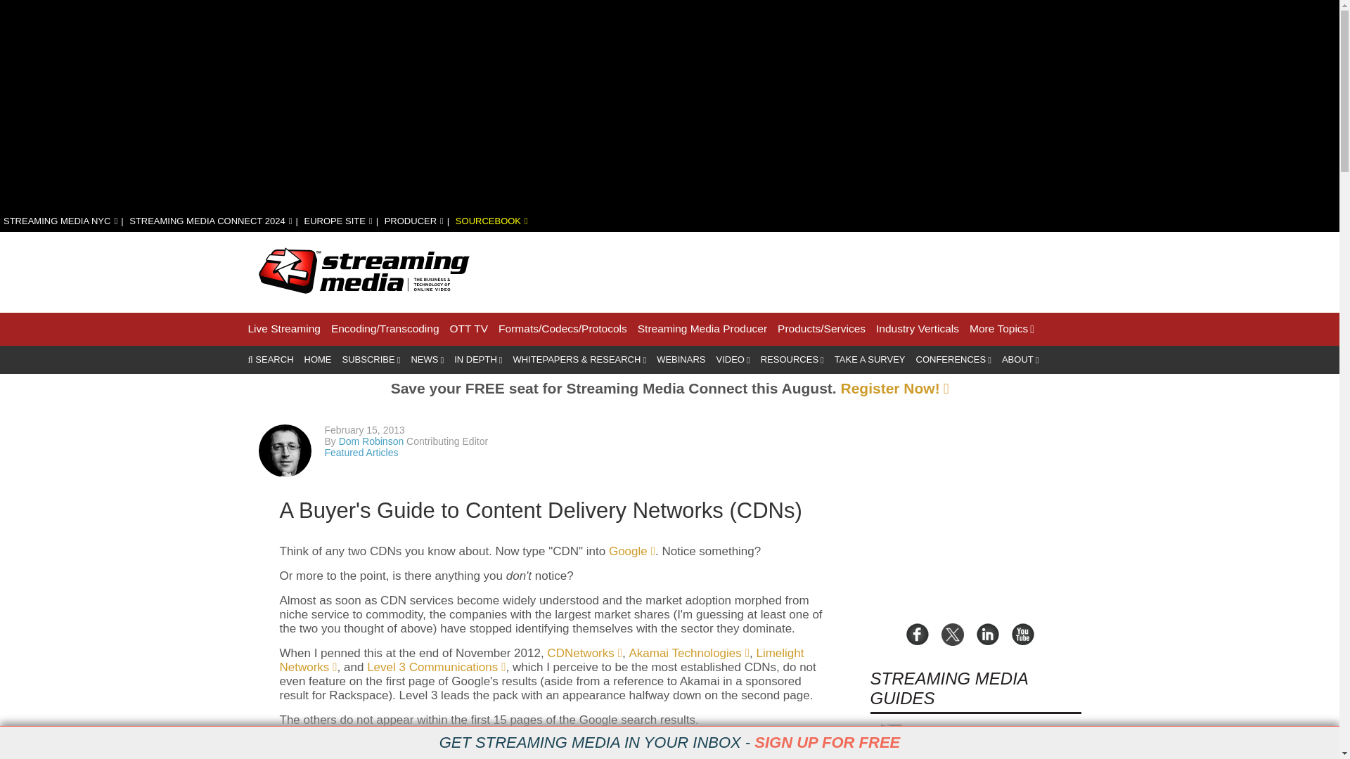 The height and width of the screenshot is (759, 1350). Describe the element at coordinates (917, 329) in the screenshot. I see `Industry Verticals` at that location.